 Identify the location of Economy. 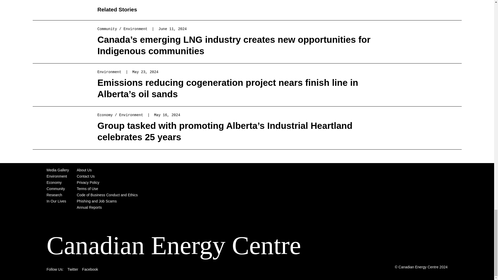
(105, 115).